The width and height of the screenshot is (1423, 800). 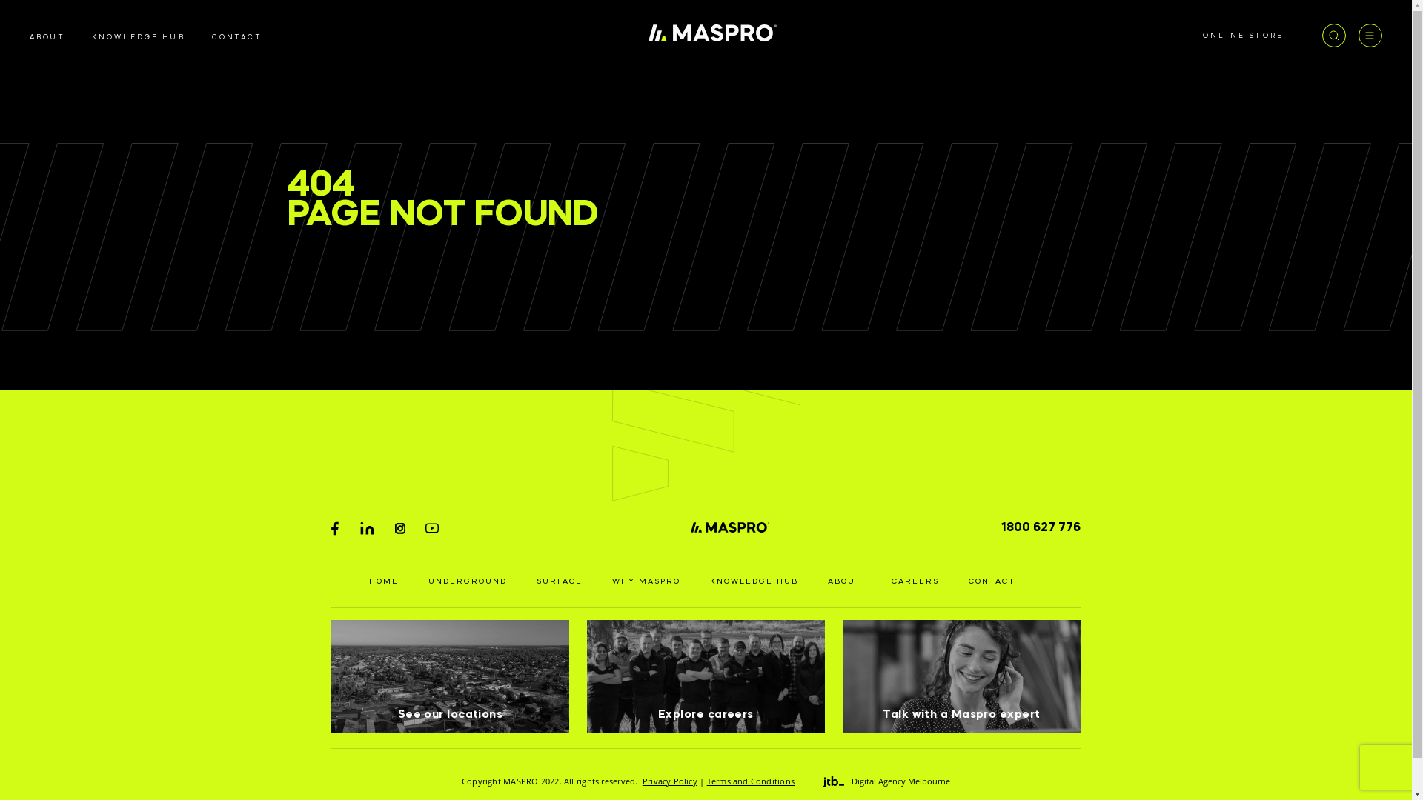 I want to click on WHY MASPRO, so click(x=646, y=581).